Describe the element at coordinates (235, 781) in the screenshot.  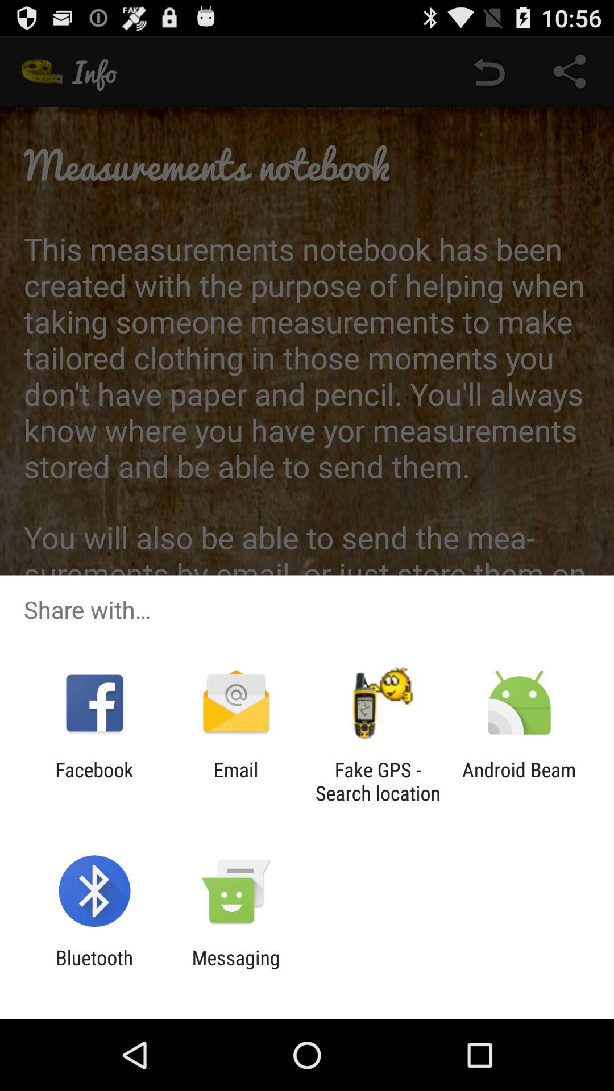
I see `launch the item next to the facebook` at that location.